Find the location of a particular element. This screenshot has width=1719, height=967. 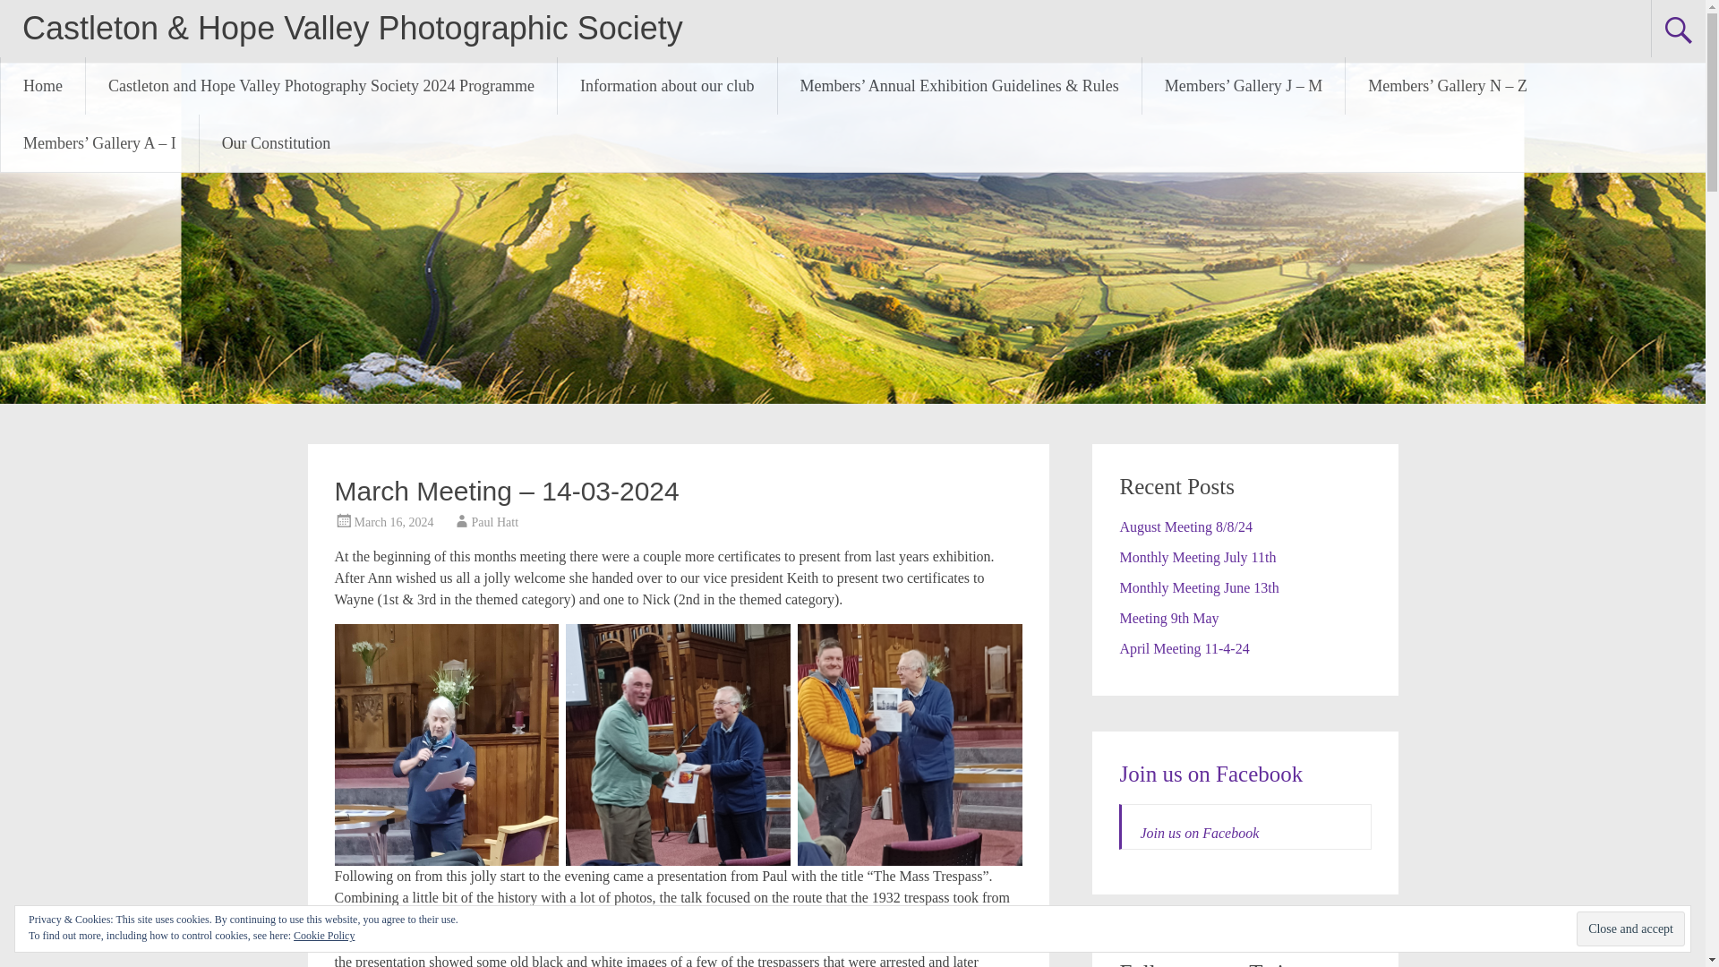

Home is located at coordinates (43, 86).